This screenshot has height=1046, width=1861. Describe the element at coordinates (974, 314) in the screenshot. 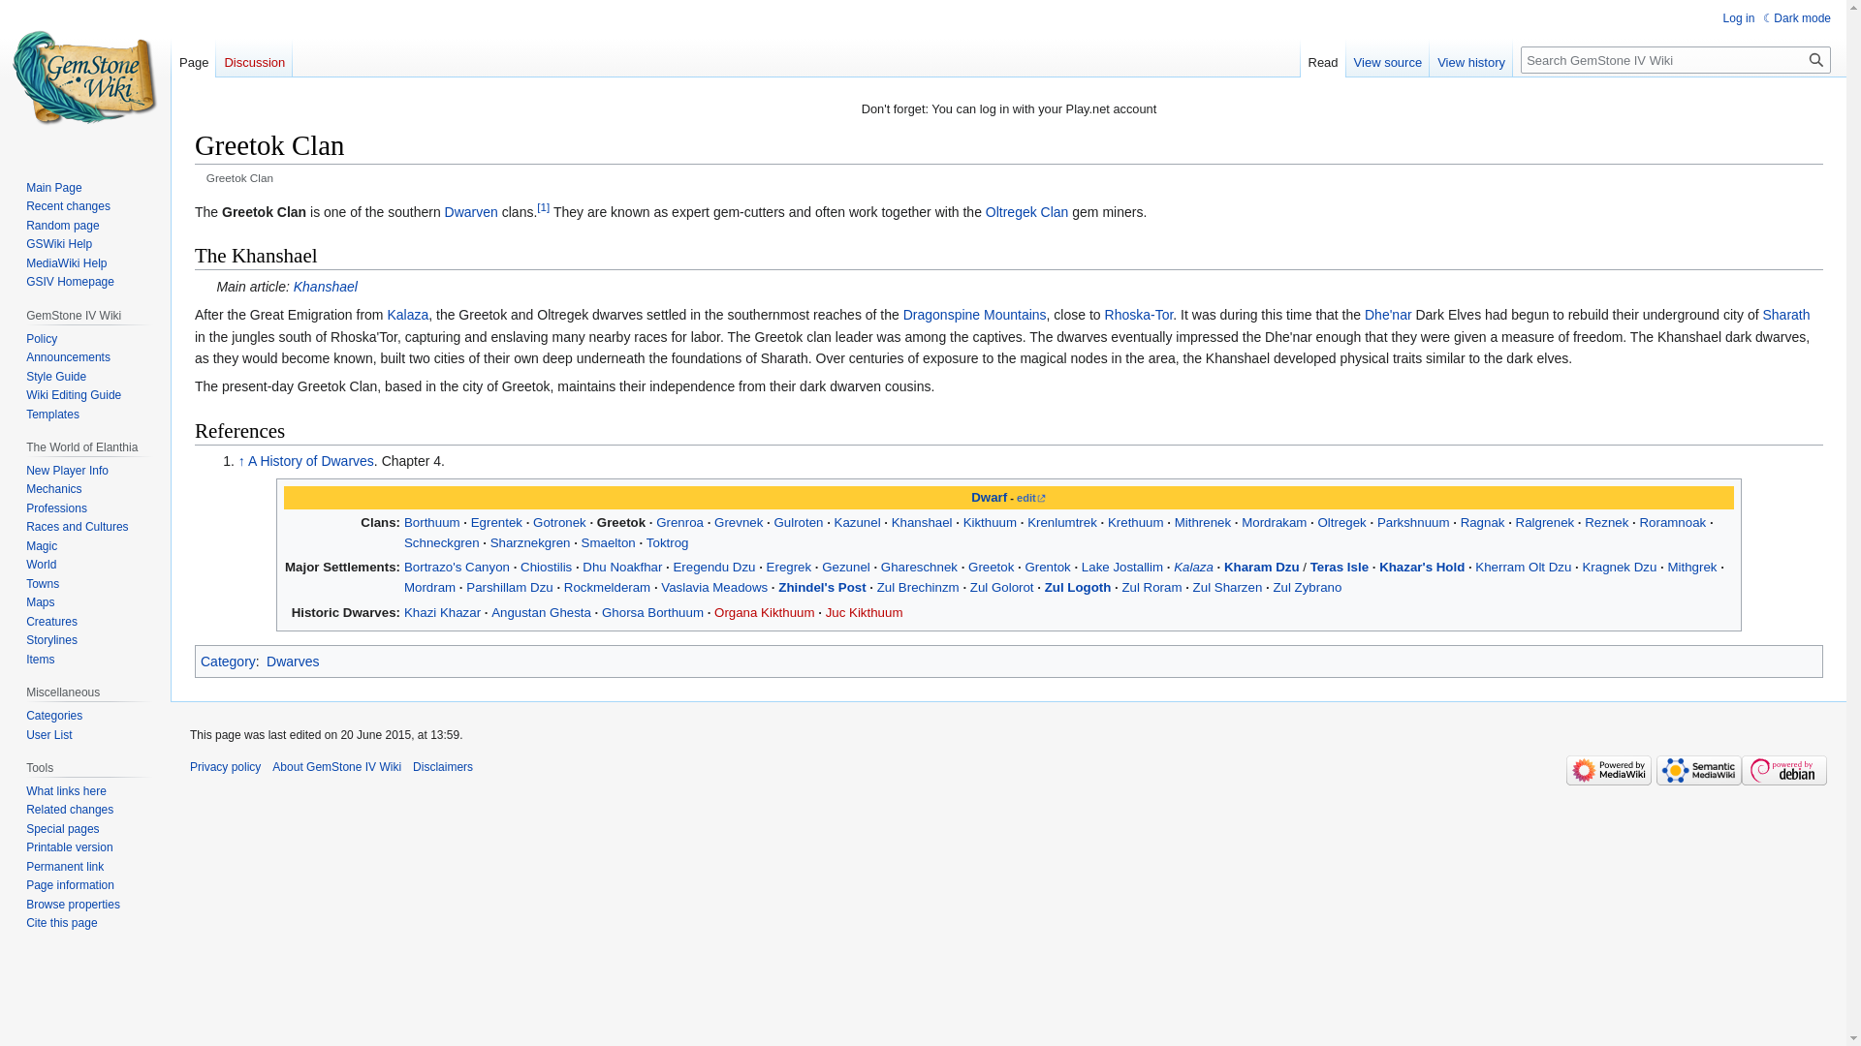

I see `Dragonspine Mountains` at that location.